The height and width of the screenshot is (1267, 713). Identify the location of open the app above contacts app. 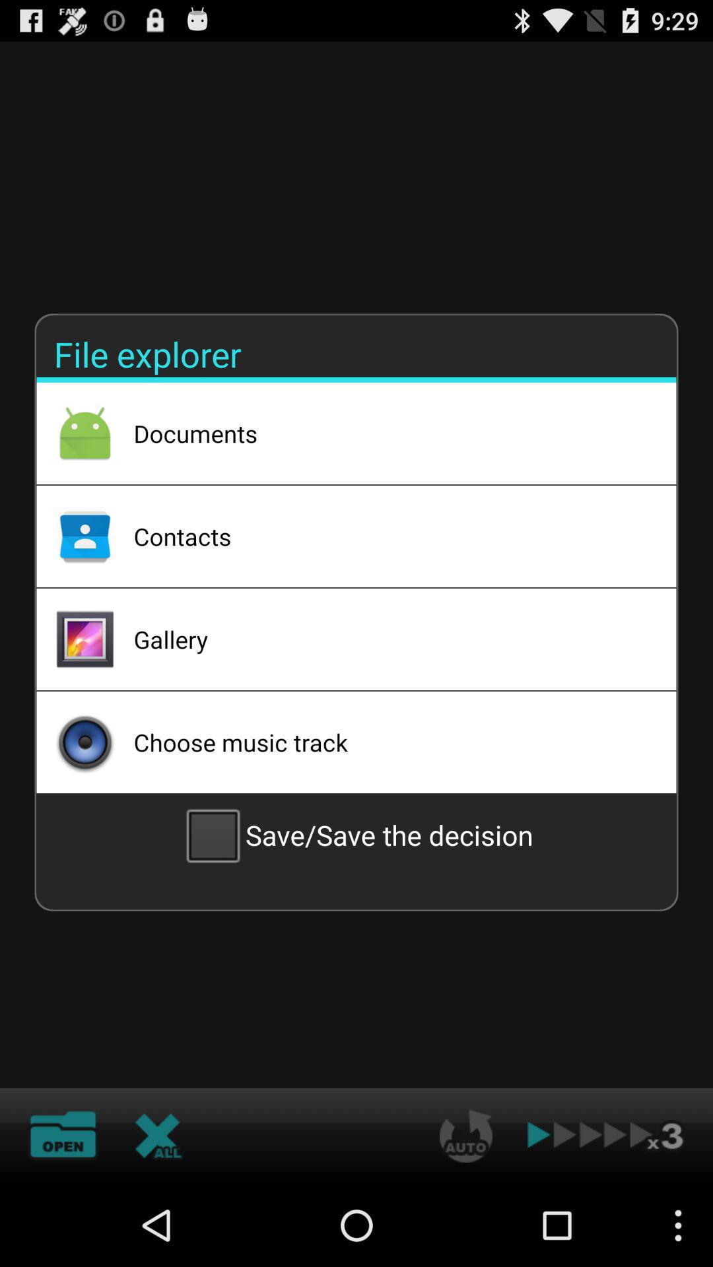
(388, 434).